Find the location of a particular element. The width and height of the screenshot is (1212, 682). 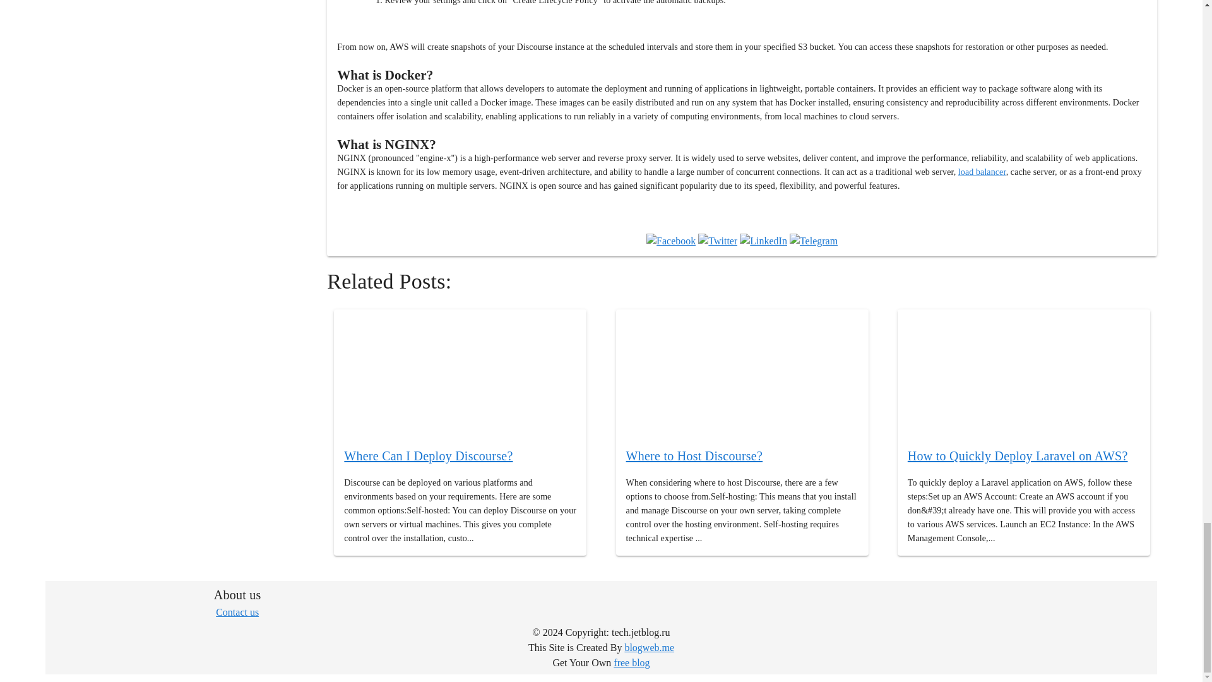

load balancer is located at coordinates (982, 172).